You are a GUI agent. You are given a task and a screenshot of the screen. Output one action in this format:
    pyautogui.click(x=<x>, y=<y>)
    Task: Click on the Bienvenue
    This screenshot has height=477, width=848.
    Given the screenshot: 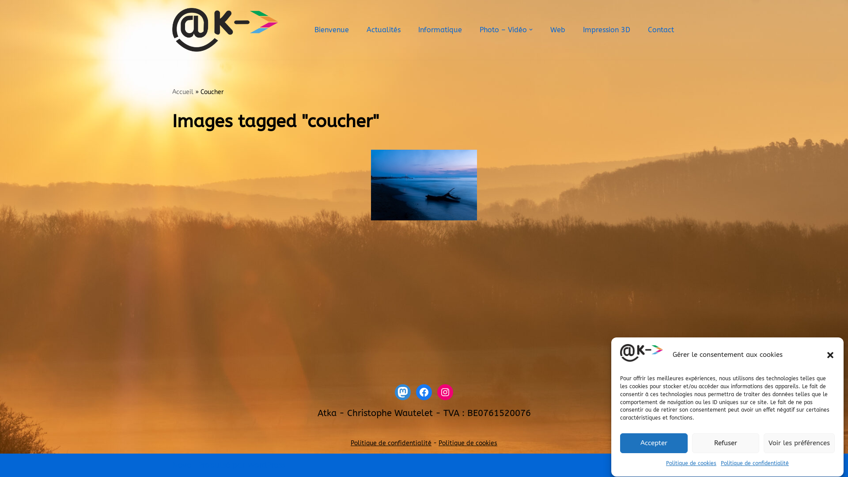 What is the action you would take?
    pyautogui.click(x=332, y=30)
    